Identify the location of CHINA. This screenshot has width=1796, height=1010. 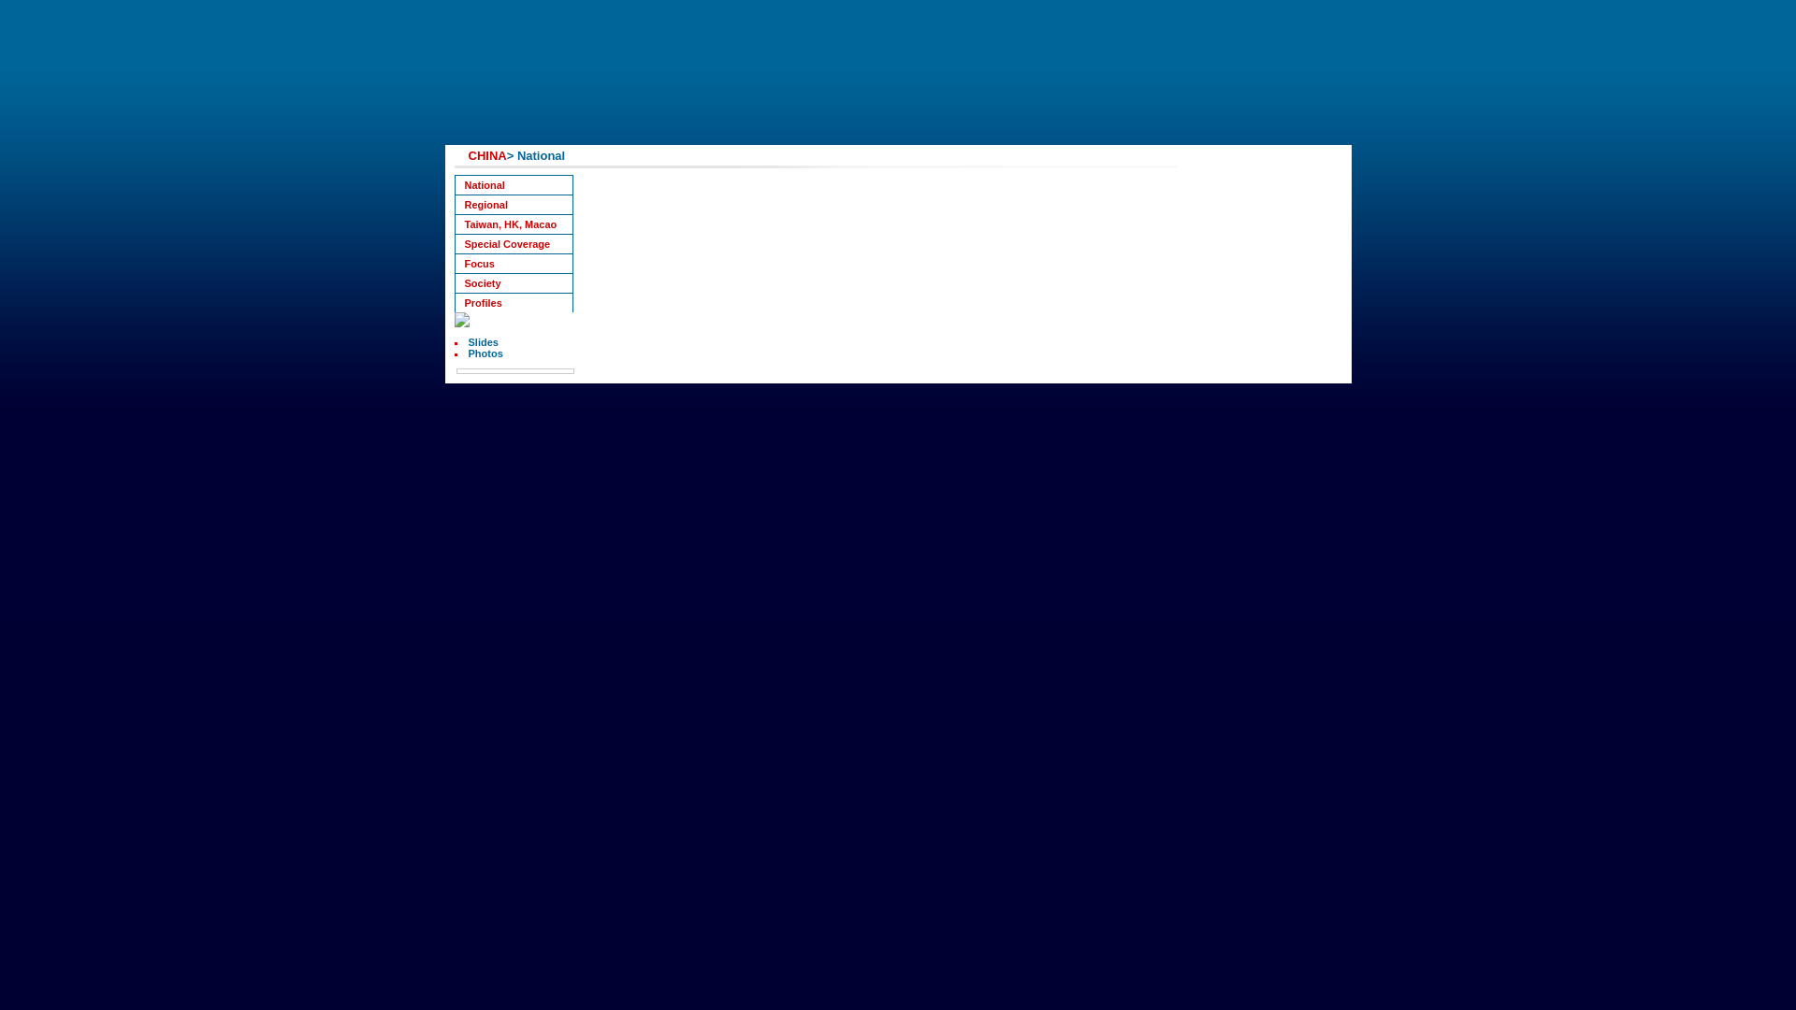
(486, 155).